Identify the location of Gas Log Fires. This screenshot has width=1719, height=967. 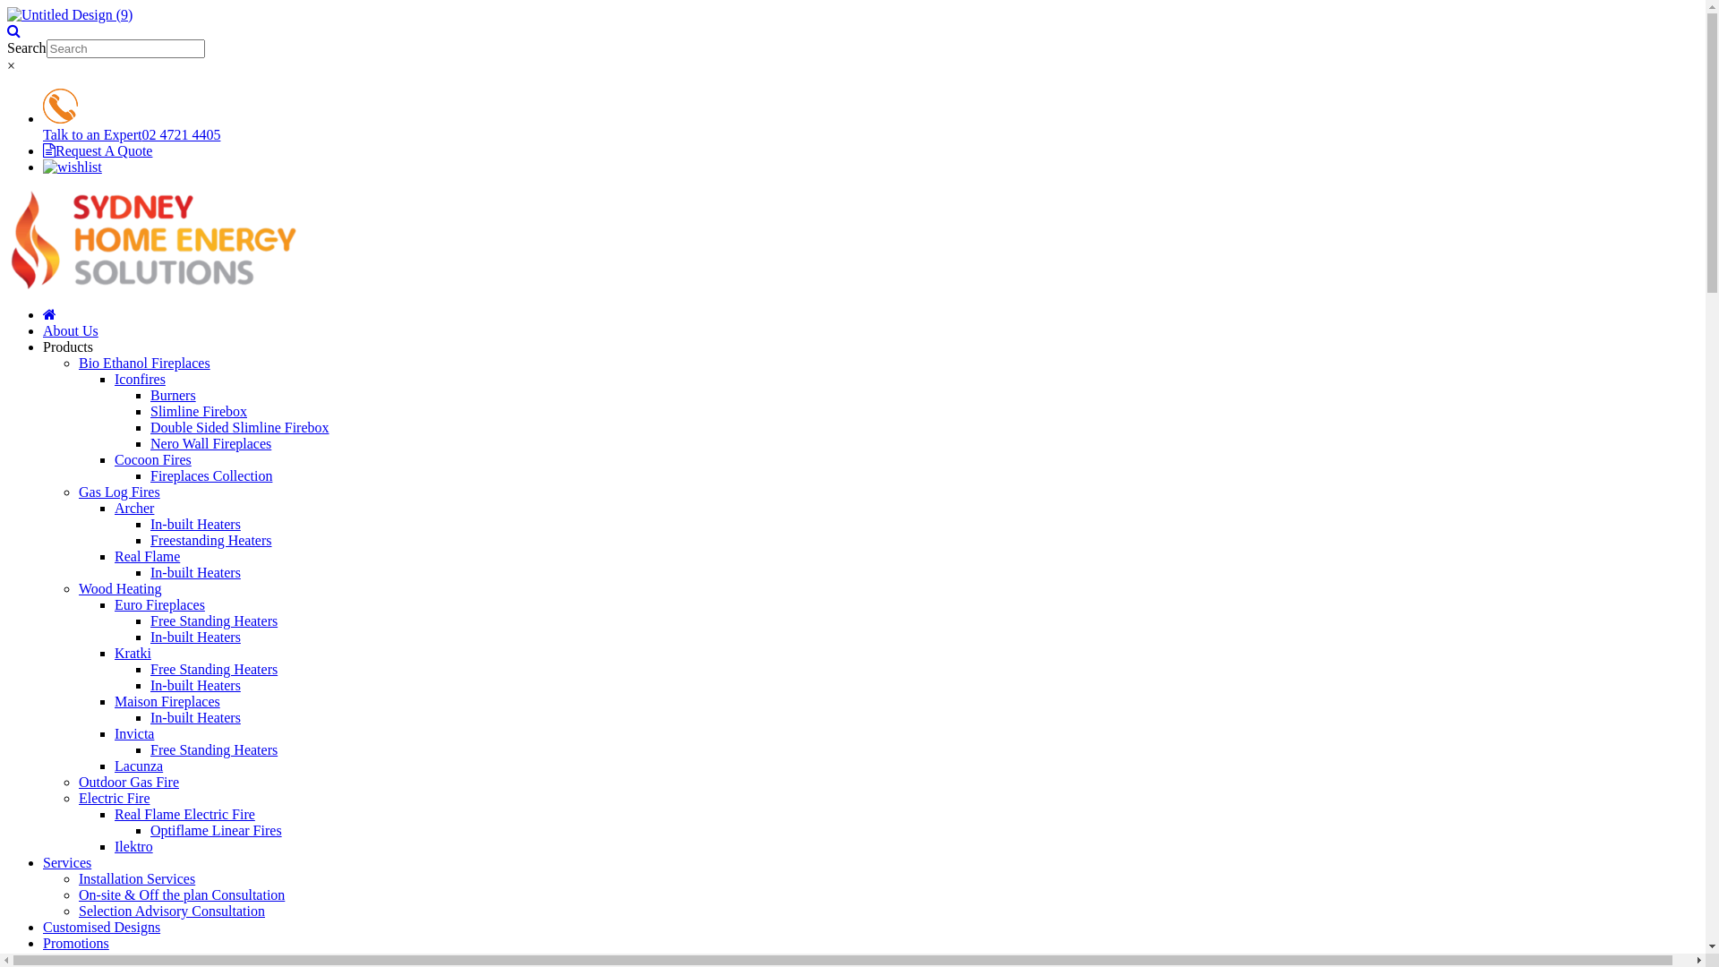
(120, 492).